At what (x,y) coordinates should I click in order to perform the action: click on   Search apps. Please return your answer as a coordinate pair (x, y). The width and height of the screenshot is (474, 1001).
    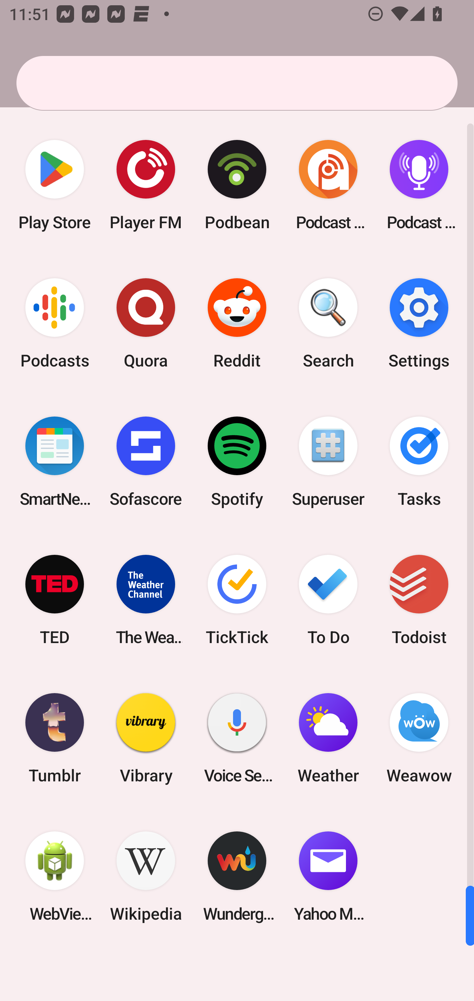
    Looking at the image, I should click on (237, 83).